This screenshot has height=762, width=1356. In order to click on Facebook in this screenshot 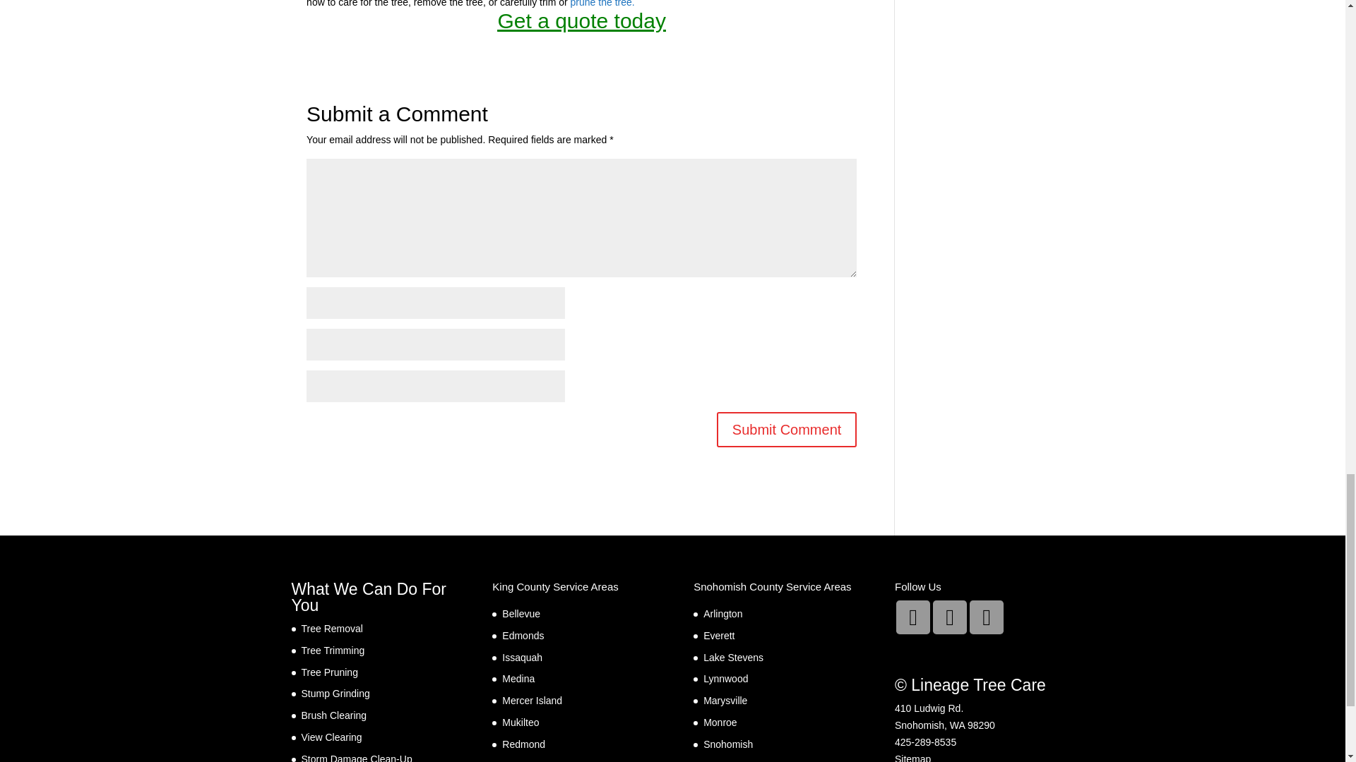, I will do `click(949, 617)`.